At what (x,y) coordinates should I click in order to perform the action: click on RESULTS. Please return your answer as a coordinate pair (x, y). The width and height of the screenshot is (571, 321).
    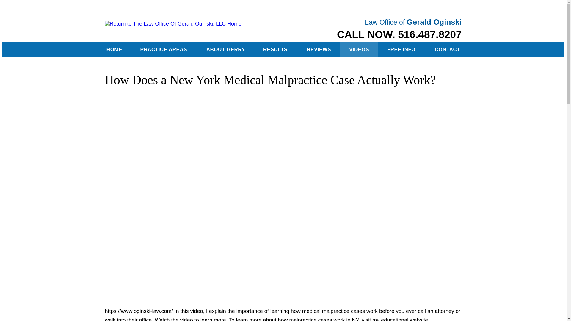
    Looking at the image, I should click on (276, 50).